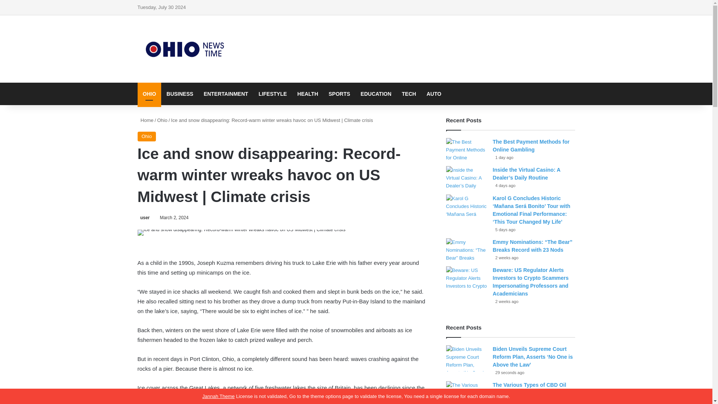 The image size is (718, 404). I want to click on EDUCATION, so click(375, 94).